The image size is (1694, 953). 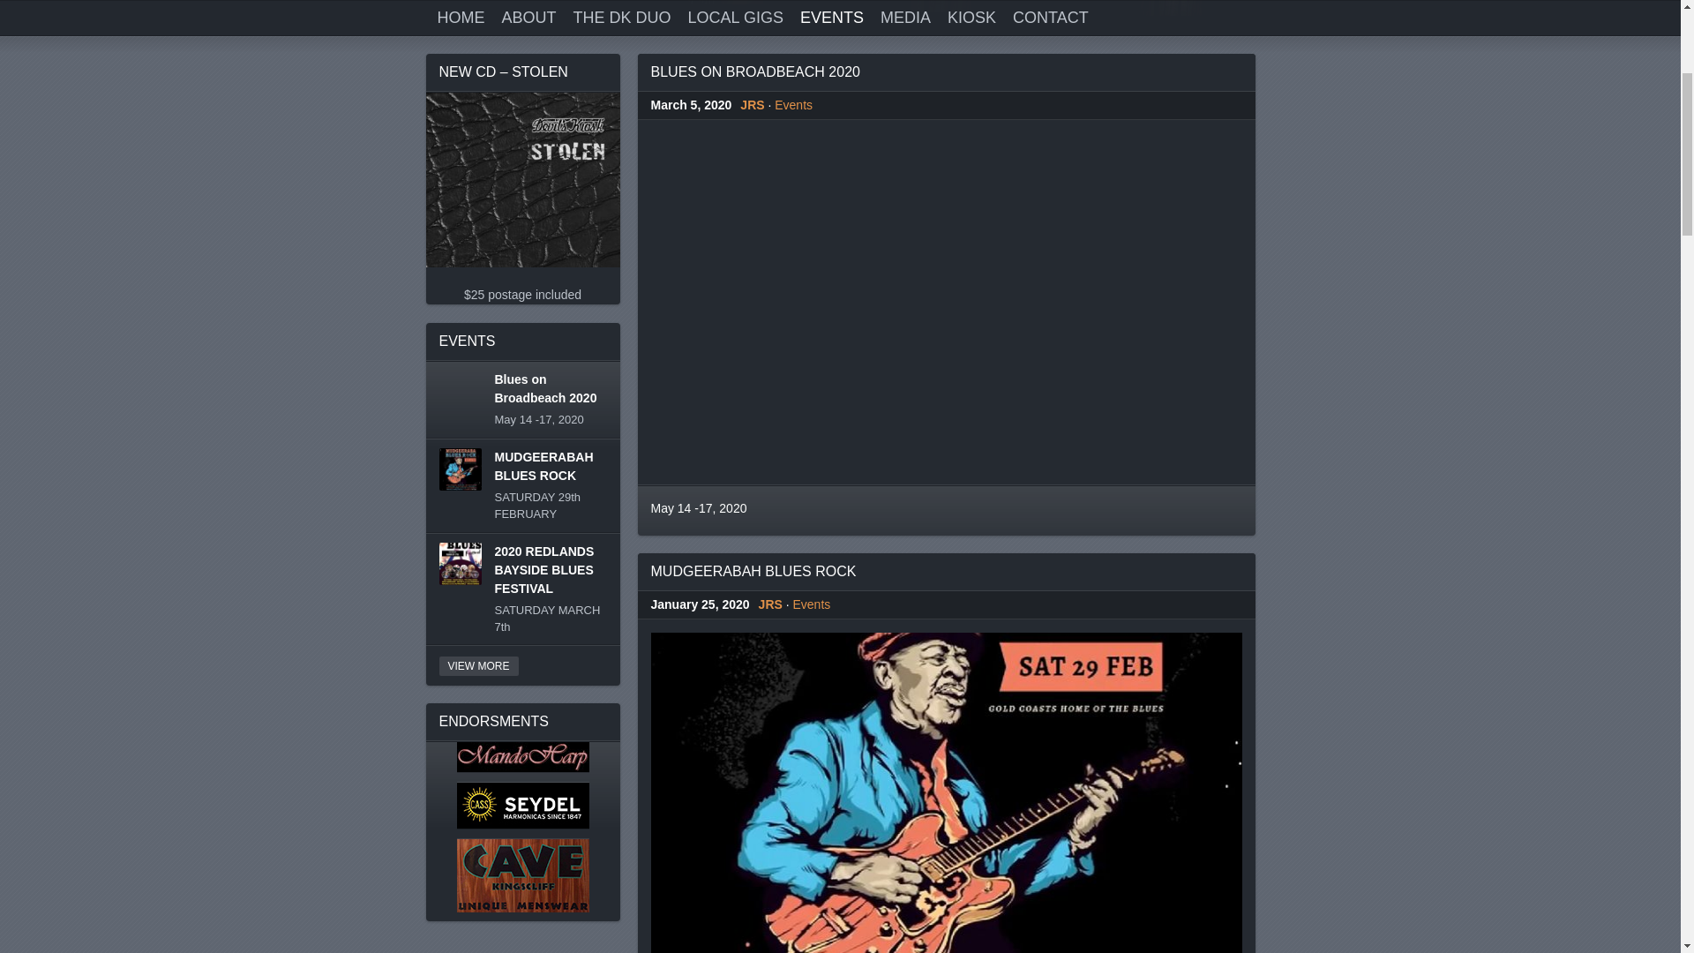 What do you see at coordinates (623, 371) in the screenshot?
I see `THE DK DUO` at bounding box center [623, 371].